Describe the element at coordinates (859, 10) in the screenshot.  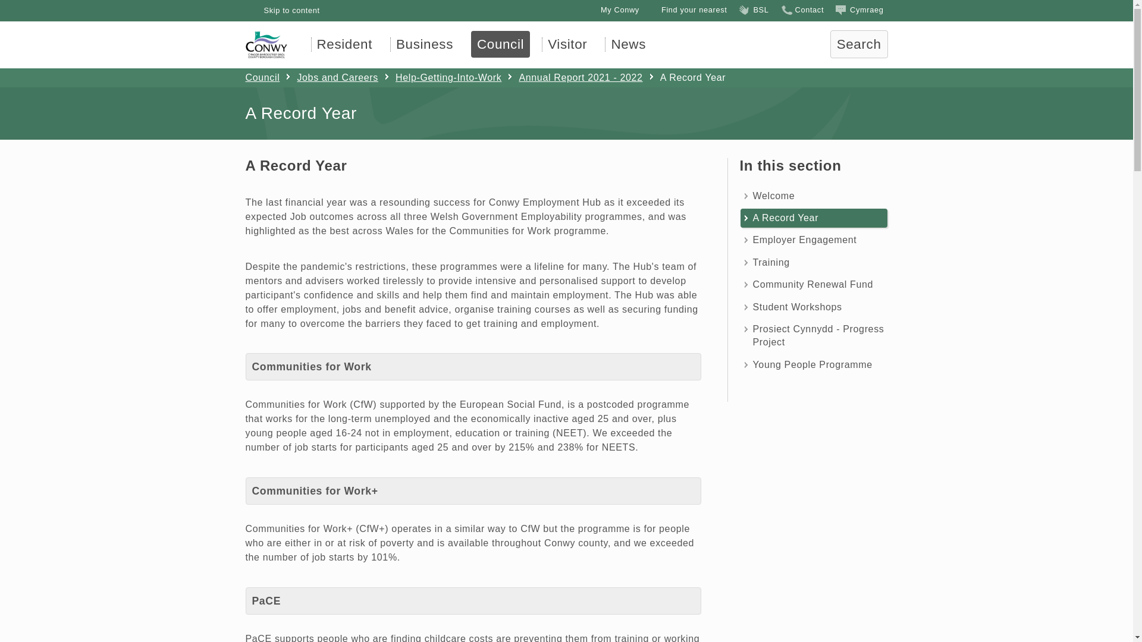
I see `Cymraeg` at that location.